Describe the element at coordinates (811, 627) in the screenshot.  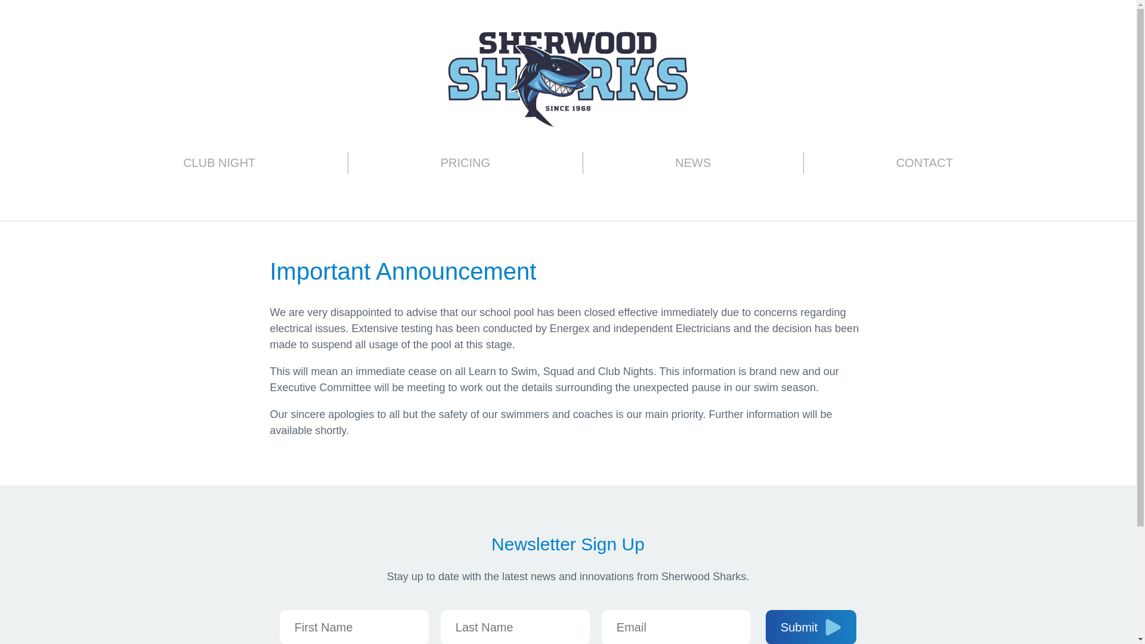
I see `Submit` at that location.